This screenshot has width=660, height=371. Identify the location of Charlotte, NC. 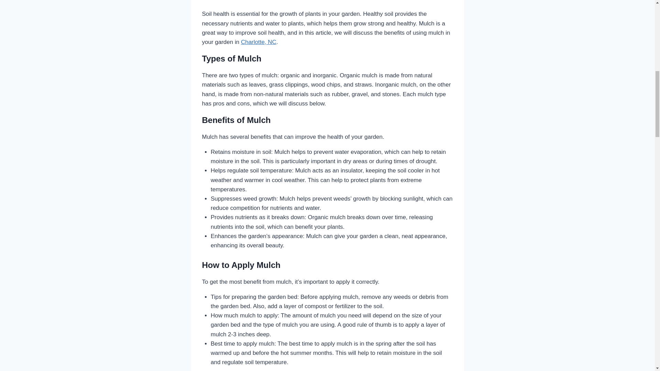
(258, 42).